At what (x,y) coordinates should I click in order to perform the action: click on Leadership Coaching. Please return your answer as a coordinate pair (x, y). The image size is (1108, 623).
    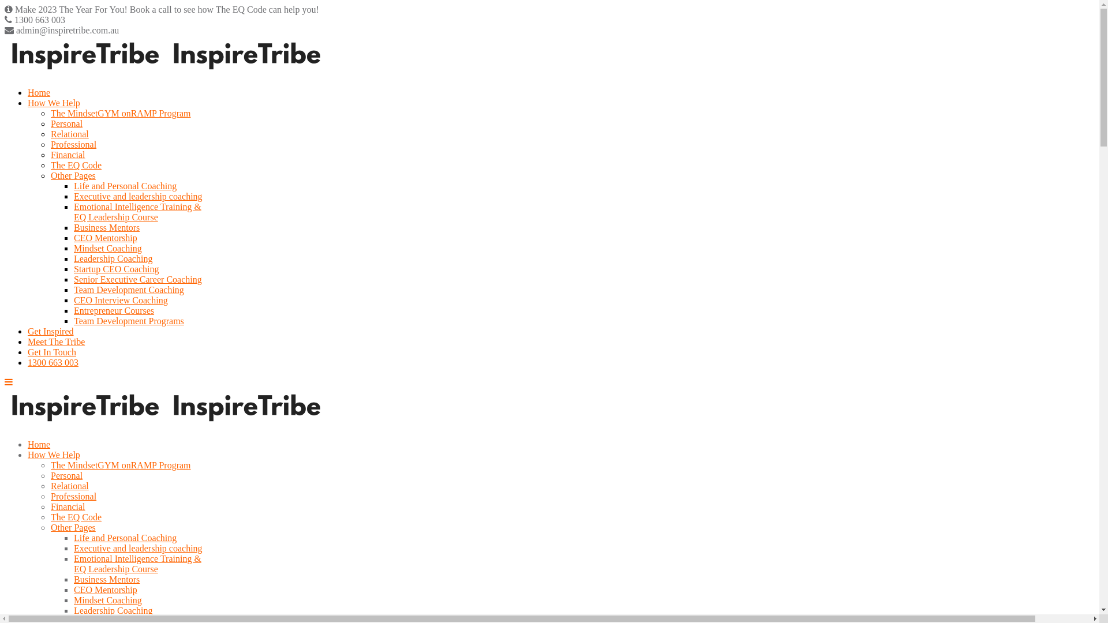
    Looking at the image, I should click on (113, 610).